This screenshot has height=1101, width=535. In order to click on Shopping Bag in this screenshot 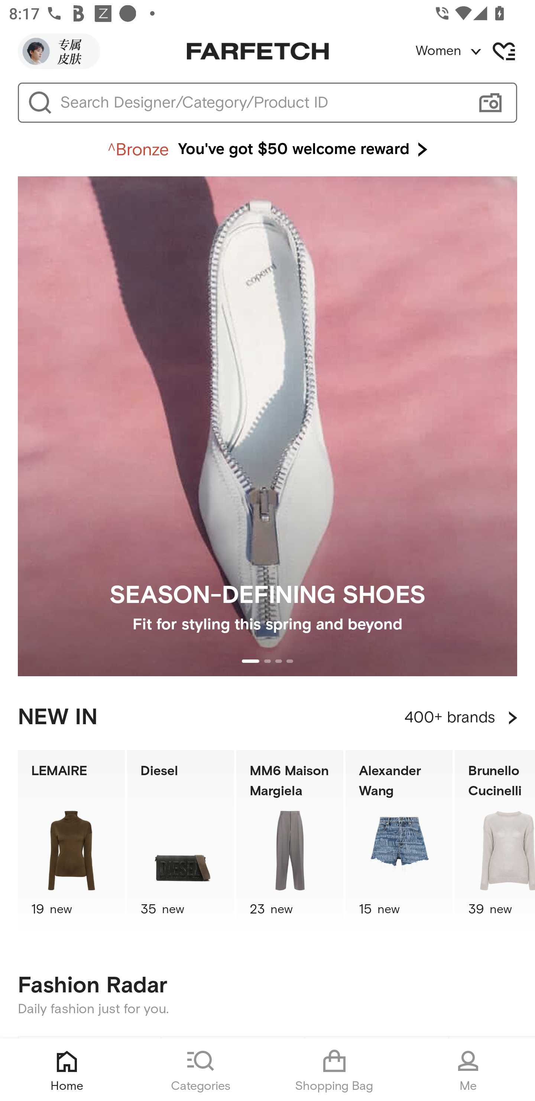, I will do `click(334, 1070)`.